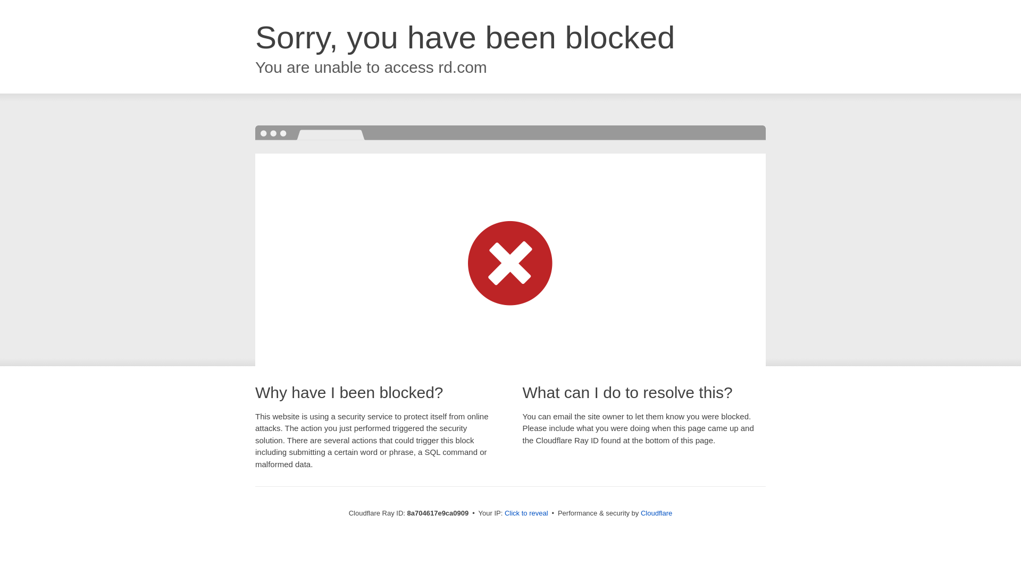 This screenshot has height=574, width=1021. Describe the element at coordinates (656, 513) in the screenshot. I see `Cloudflare` at that location.